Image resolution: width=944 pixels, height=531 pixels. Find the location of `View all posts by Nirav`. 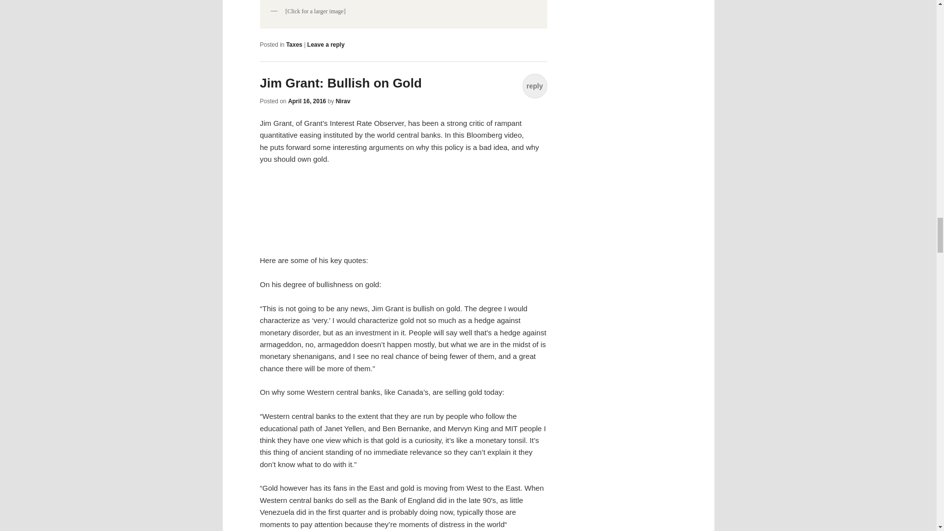

View all posts by Nirav is located at coordinates (343, 101).